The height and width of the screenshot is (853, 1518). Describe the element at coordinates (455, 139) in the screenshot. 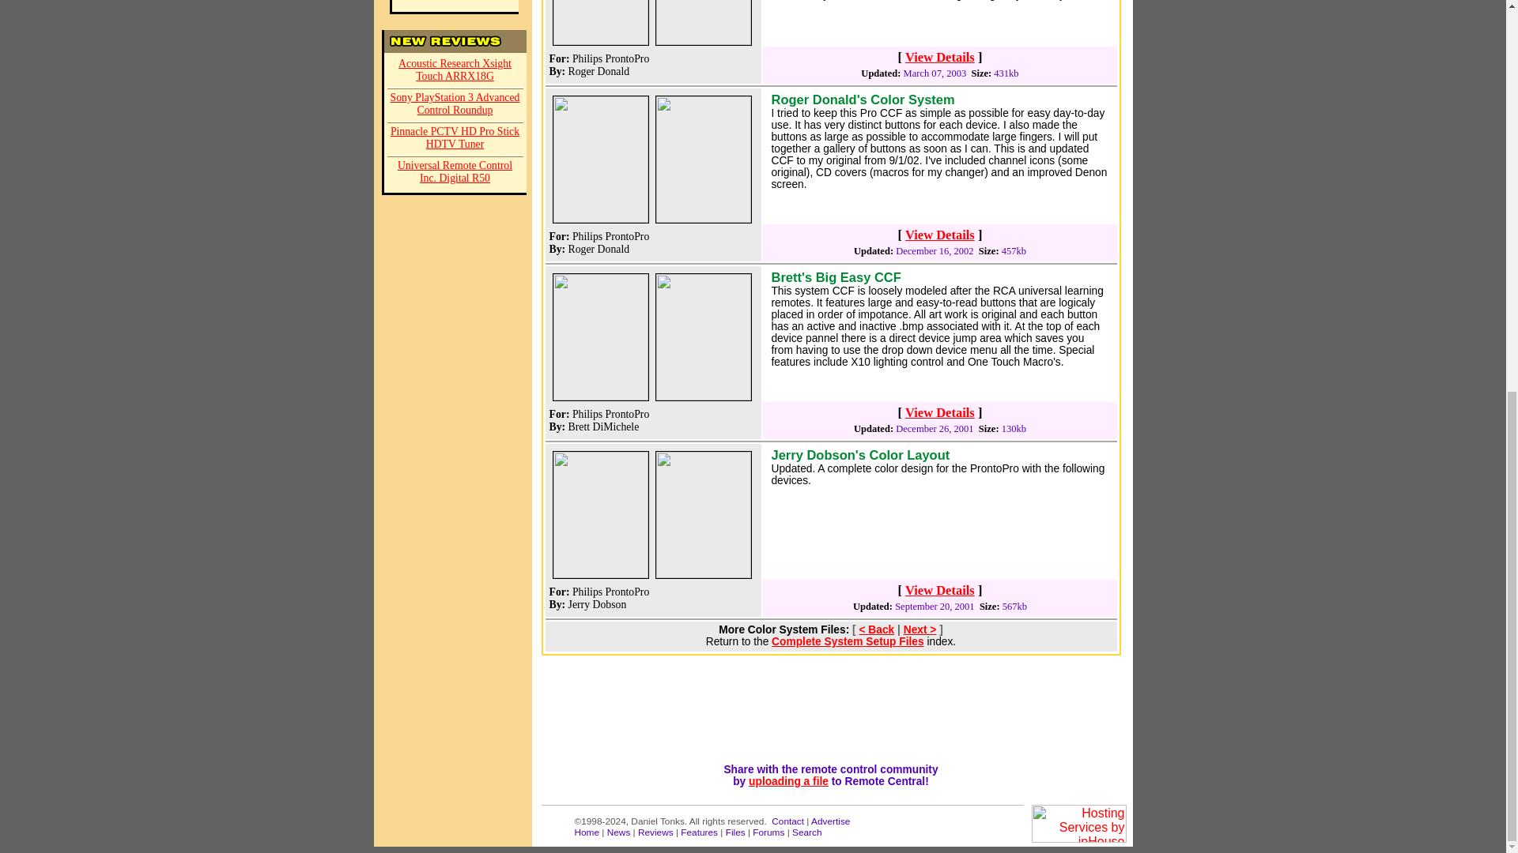

I see `Pinnacle PCTV HD Pro Stick HDTV Tuner` at that location.